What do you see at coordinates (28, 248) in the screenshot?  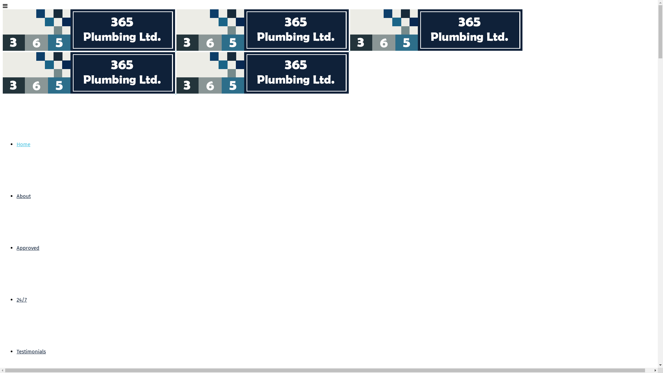 I see `Approved` at bounding box center [28, 248].